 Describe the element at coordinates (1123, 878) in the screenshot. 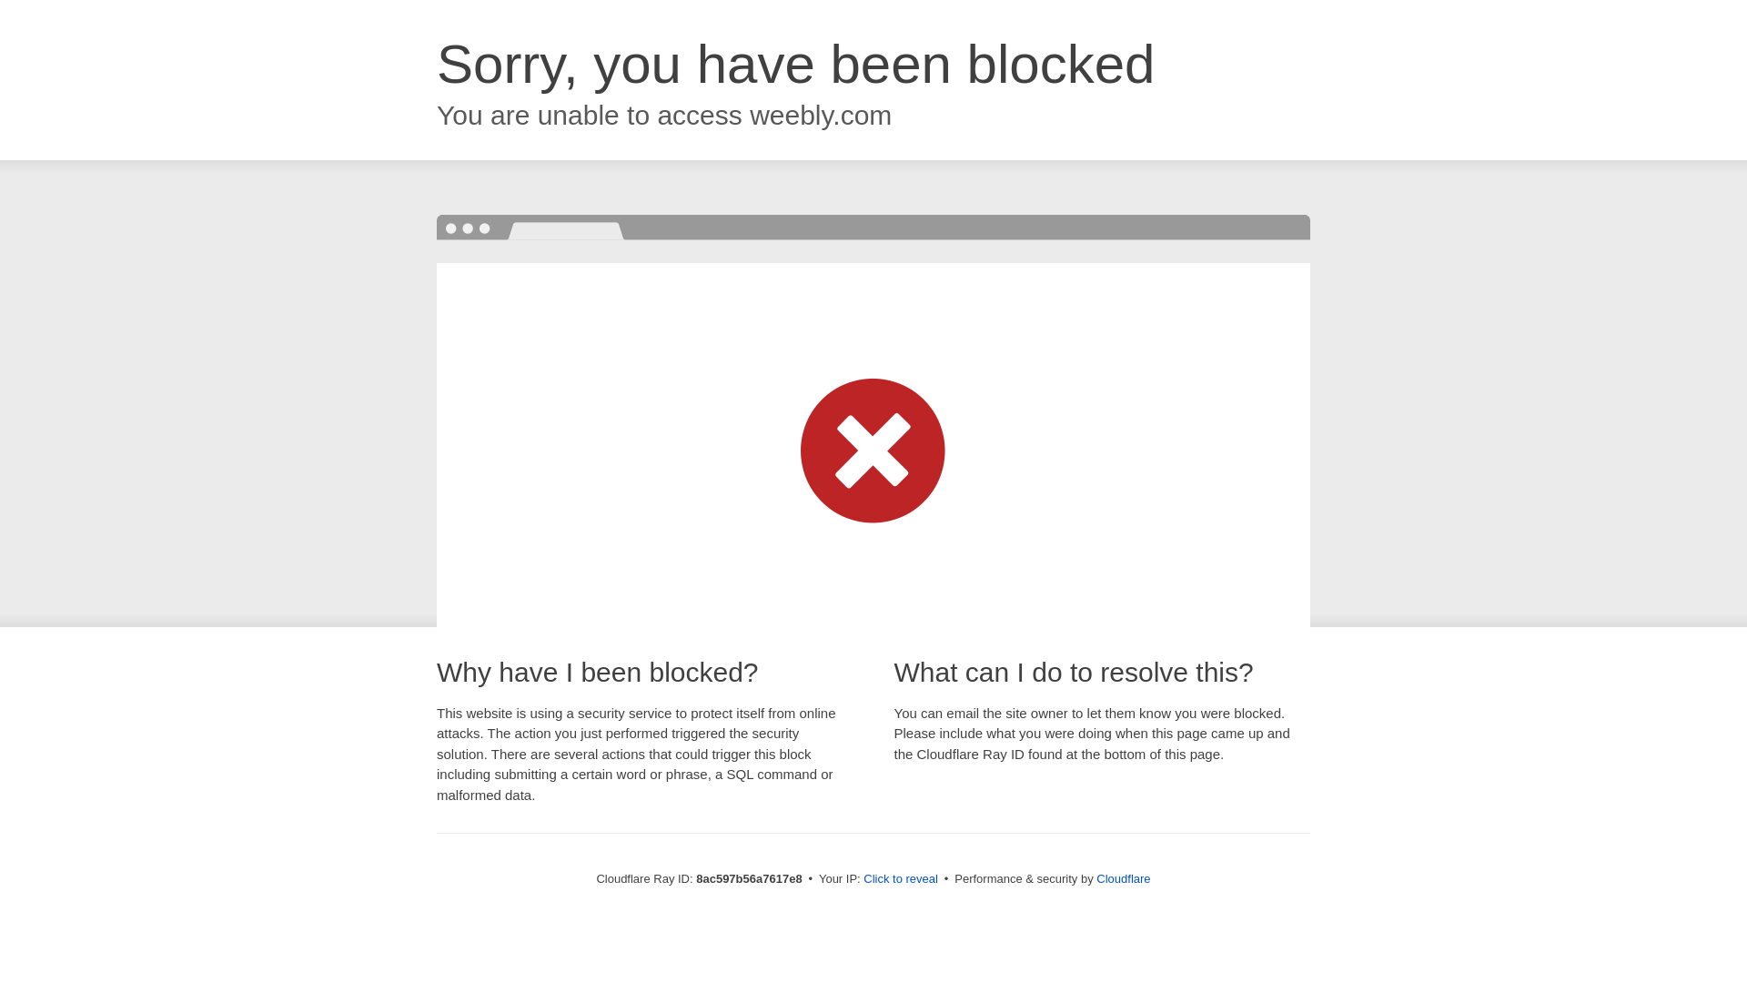

I see `Cloudflare` at that location.